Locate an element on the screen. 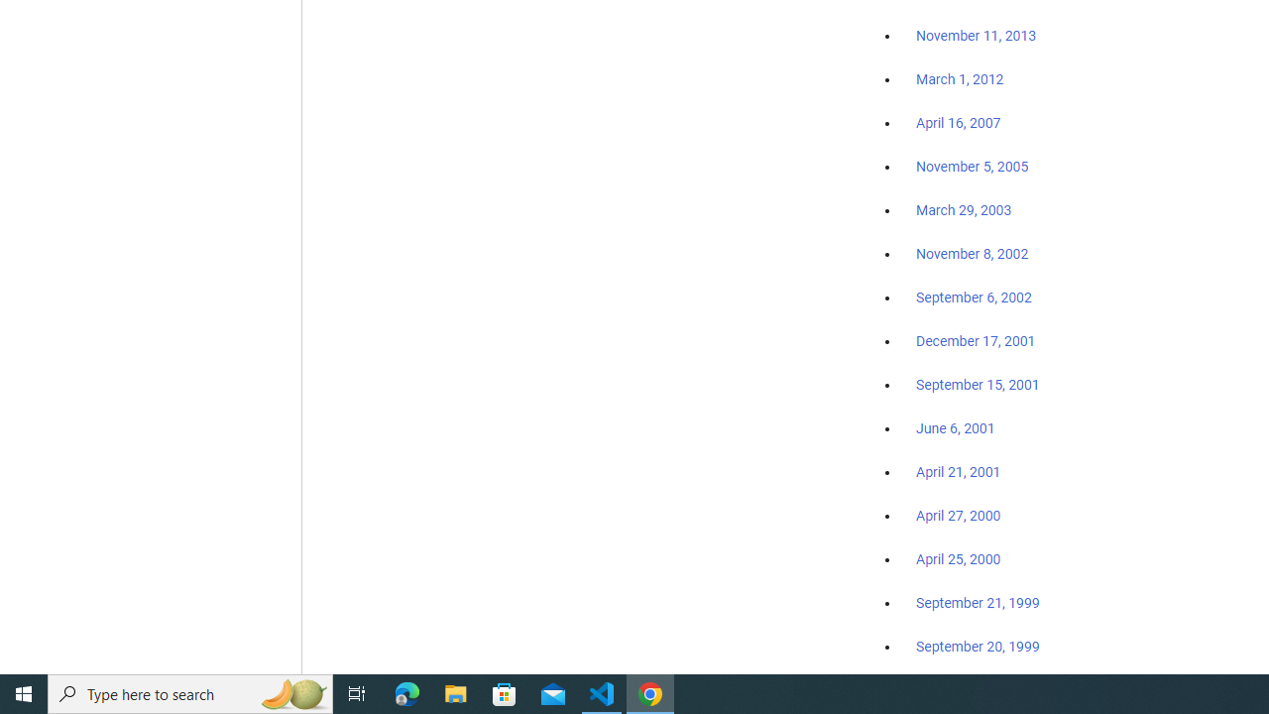  March 1, 2012 is located at coordinates (960, 80).